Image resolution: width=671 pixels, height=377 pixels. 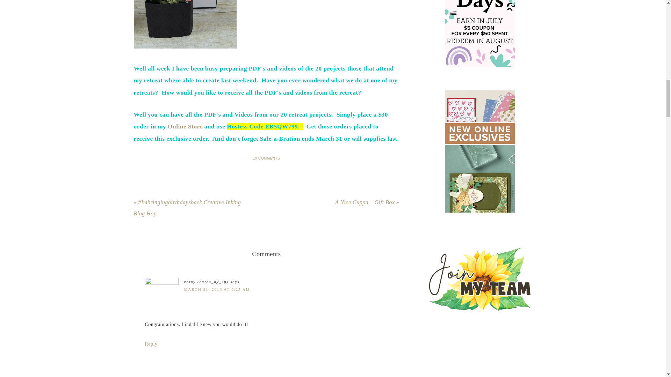 I want to click on Online Store, so click(x=185, y=126).